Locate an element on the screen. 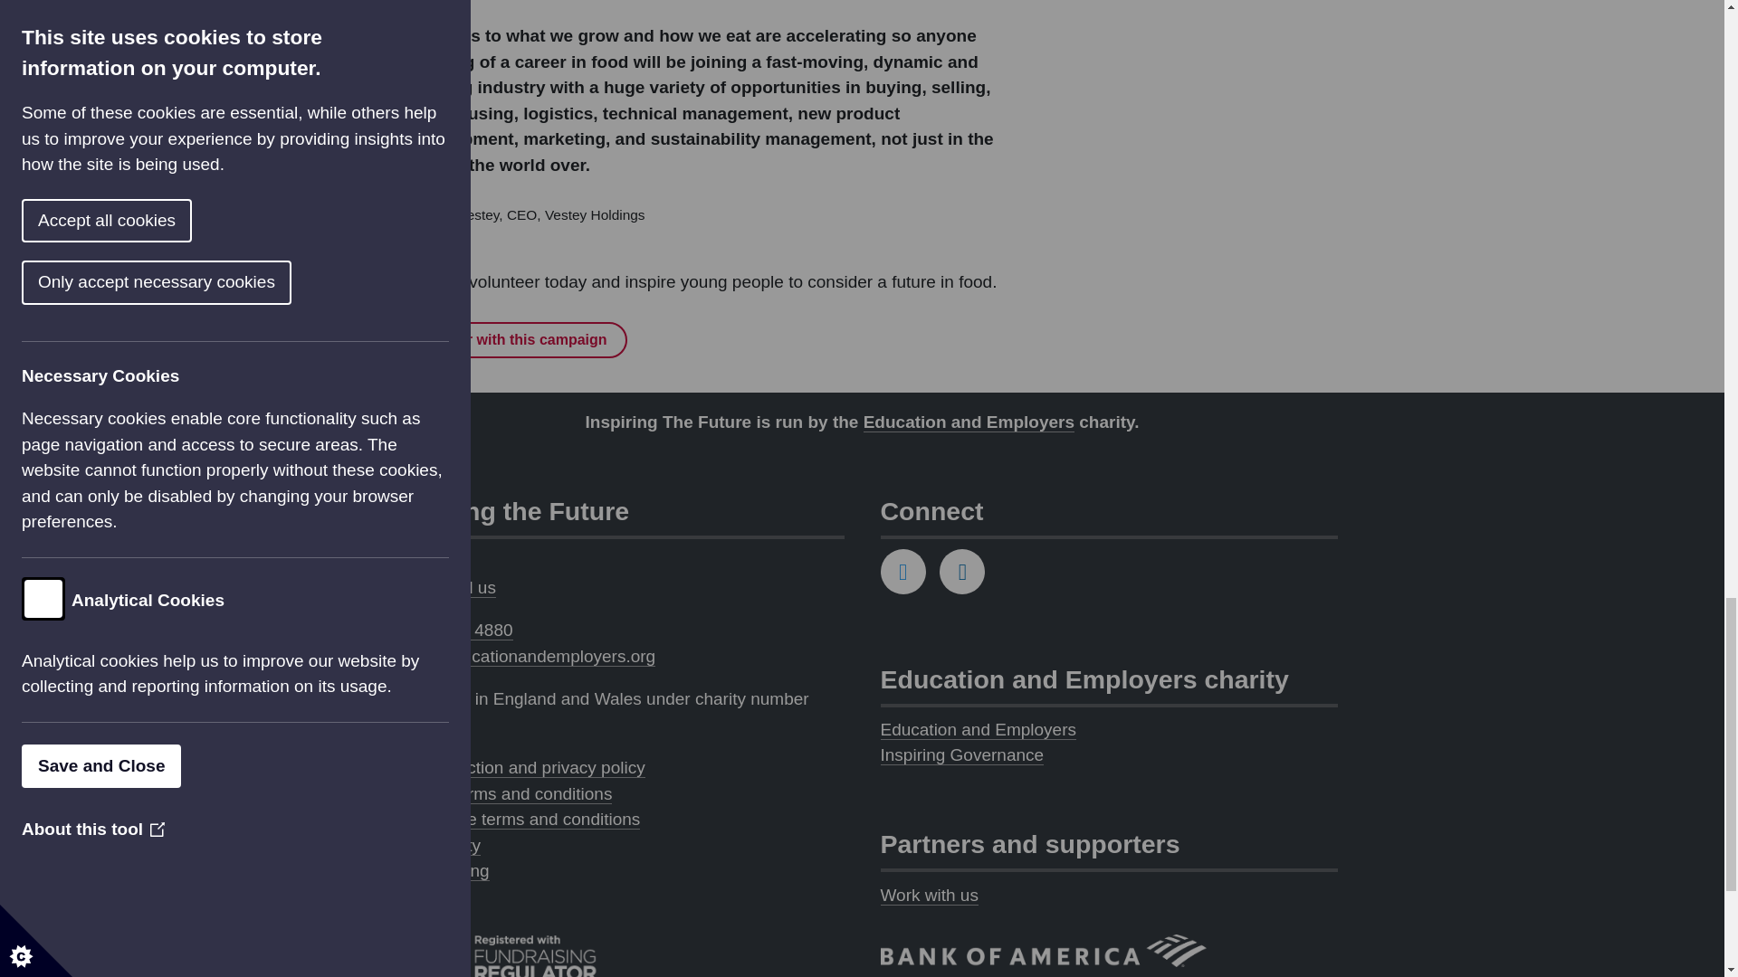 The height and width of the screenshot is (977, 1738). Contact us is located at coordinates (428, 561).